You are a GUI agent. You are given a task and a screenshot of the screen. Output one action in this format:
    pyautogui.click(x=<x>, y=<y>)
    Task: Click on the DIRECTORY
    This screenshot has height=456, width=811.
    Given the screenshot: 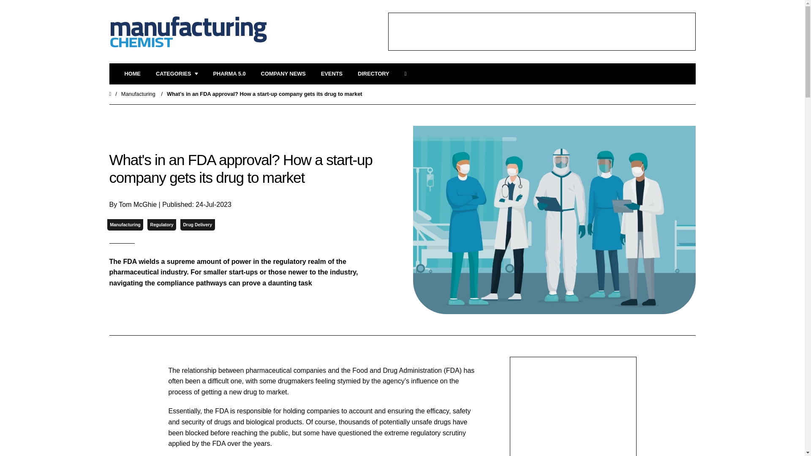 What is the action you would take?
    pyautogui.click(x=373, y=74)
    